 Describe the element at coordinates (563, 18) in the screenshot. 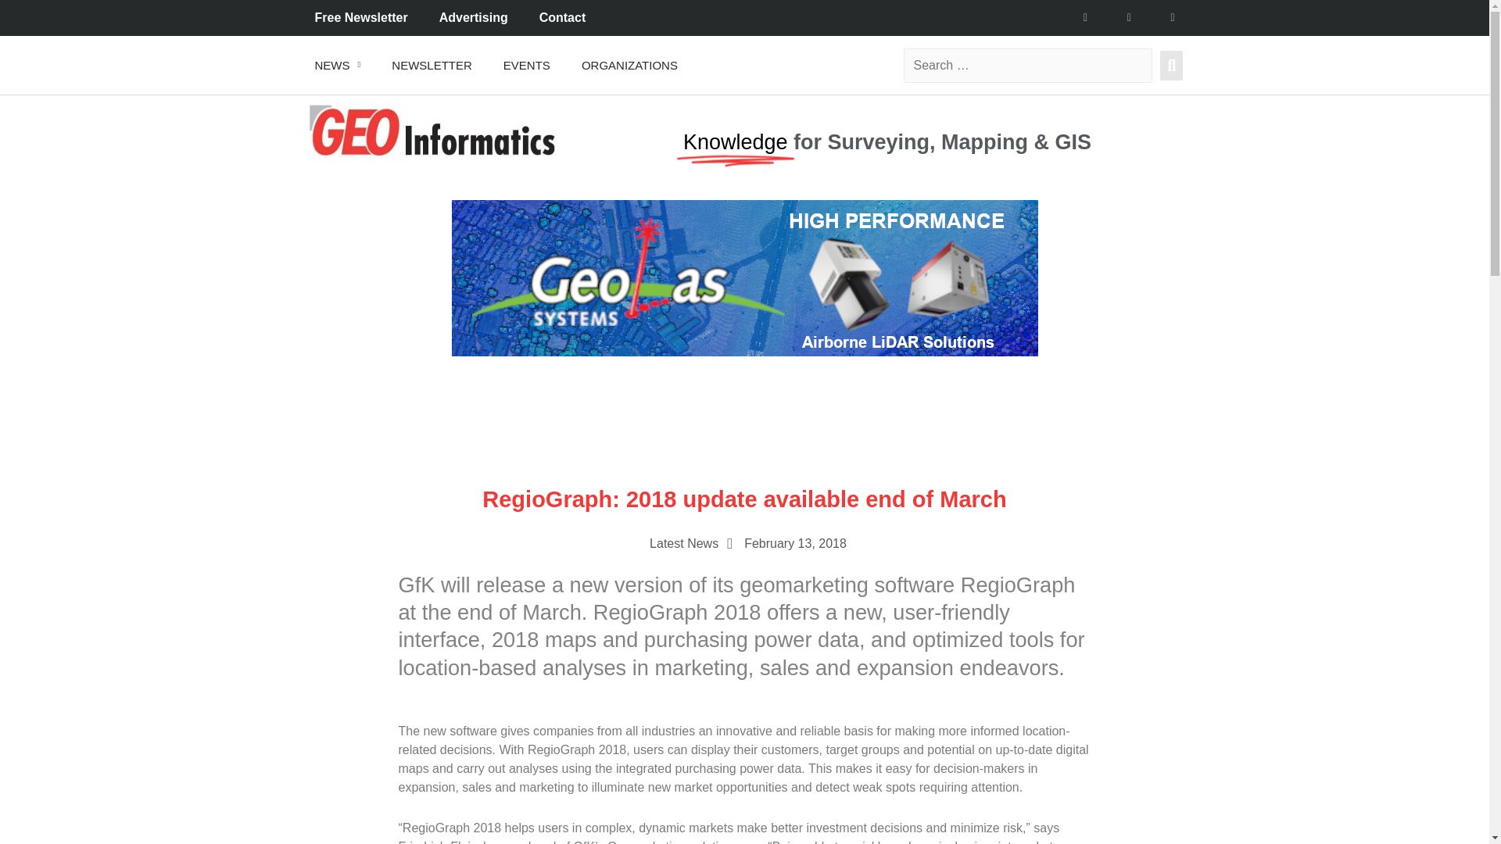

I see `Contact` at that location.